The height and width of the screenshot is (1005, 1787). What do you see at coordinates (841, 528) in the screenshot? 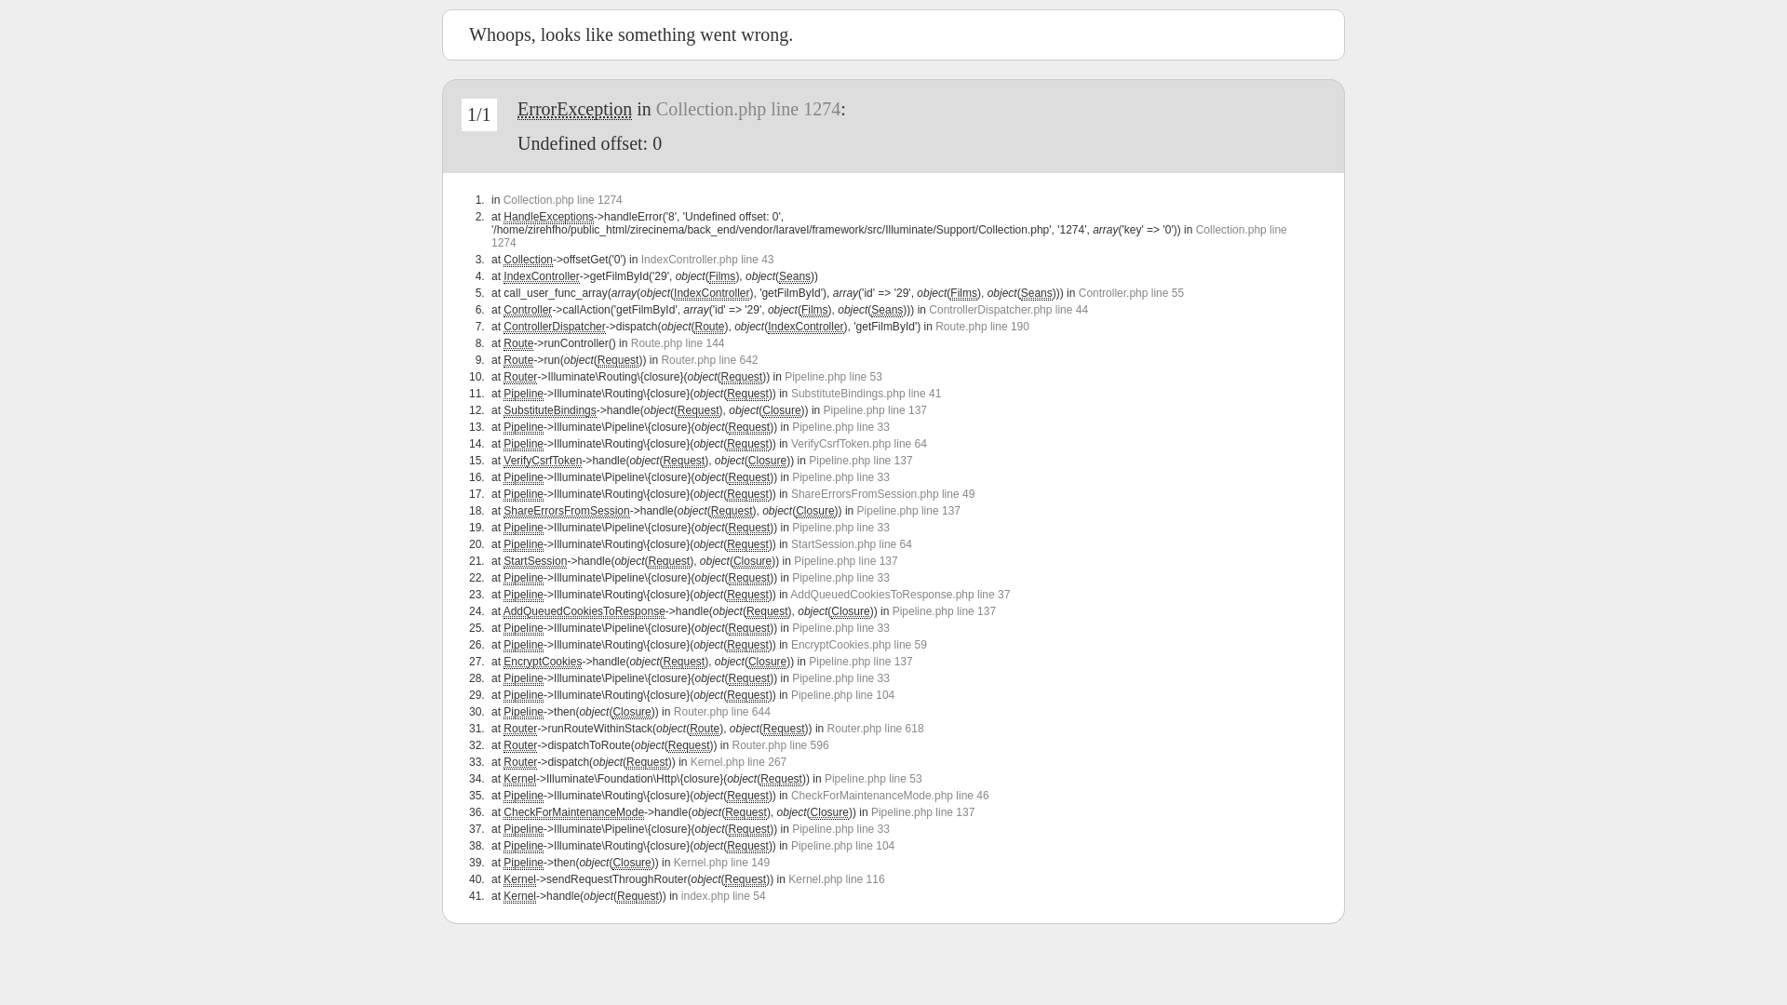
I see `Pipeline.php line 33` at bounding box center [841, 528].